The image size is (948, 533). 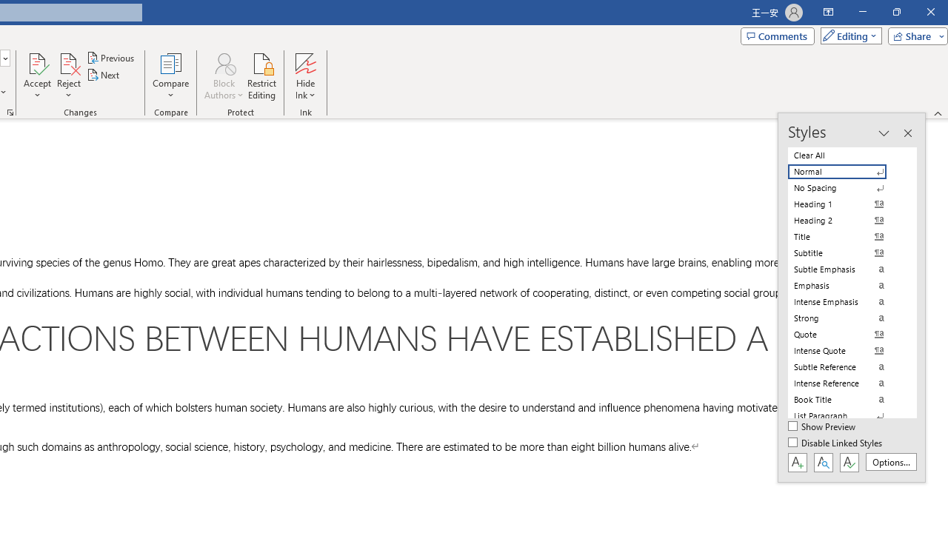 I want to click on Compare, so click(x=170, y=76).